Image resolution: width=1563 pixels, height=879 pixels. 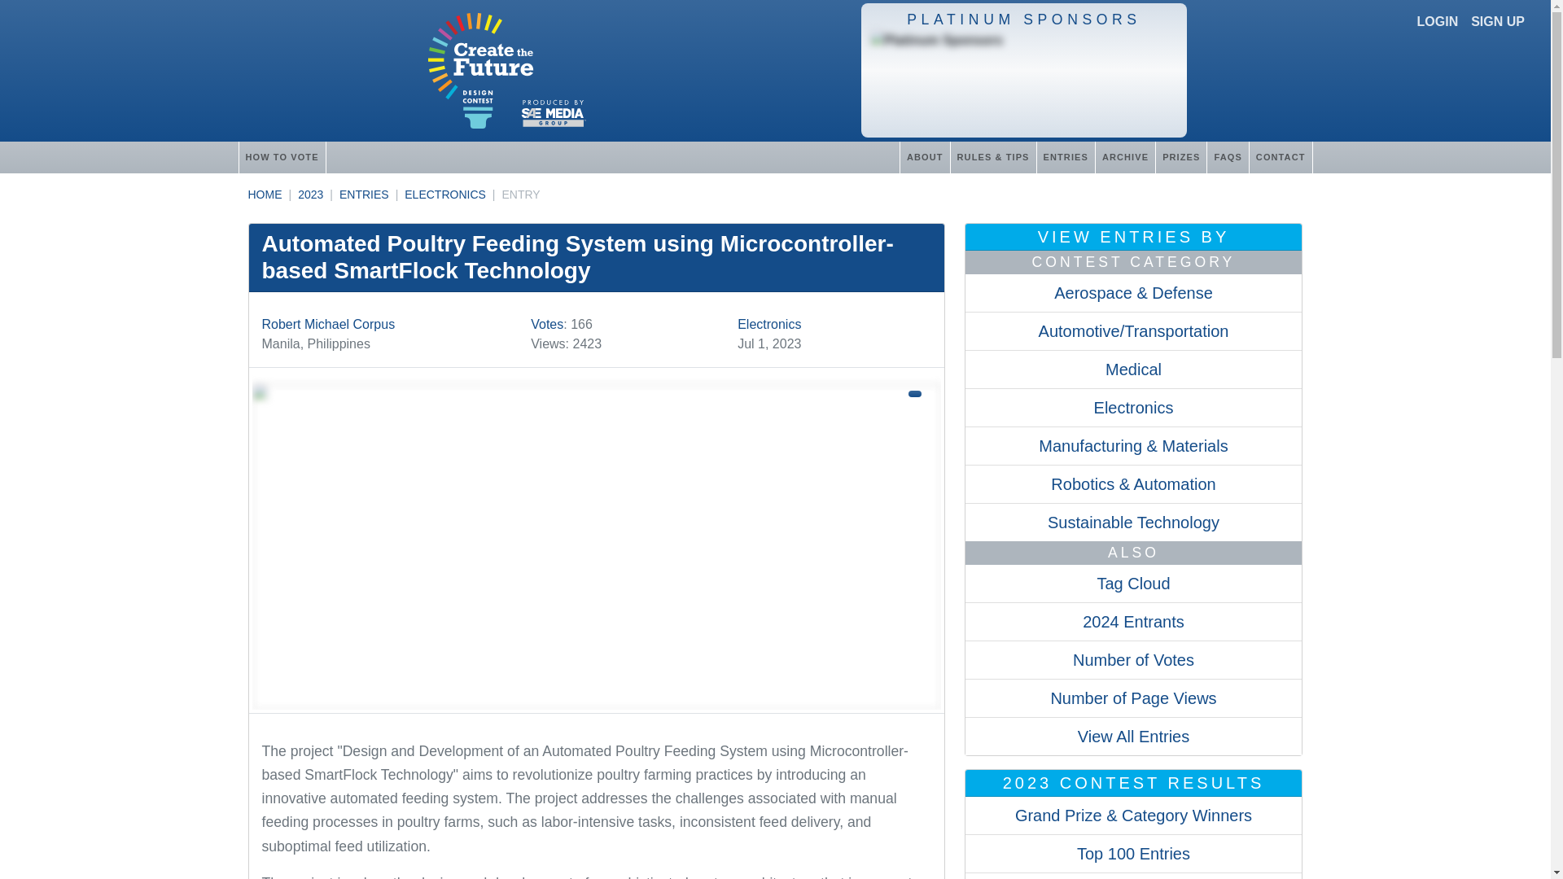 What do you see at coordinates (1227, 156) in the screenshot?
I see `FAQS` at bounding box center [1227, 156].